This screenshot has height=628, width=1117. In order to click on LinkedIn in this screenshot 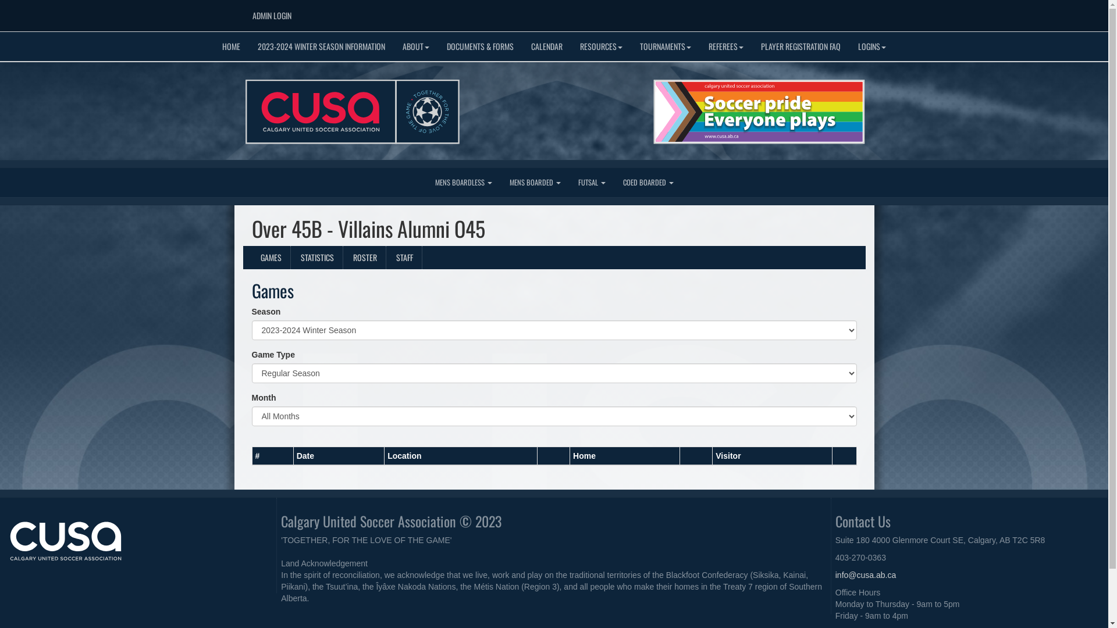, I will do `click(849, 12)`.